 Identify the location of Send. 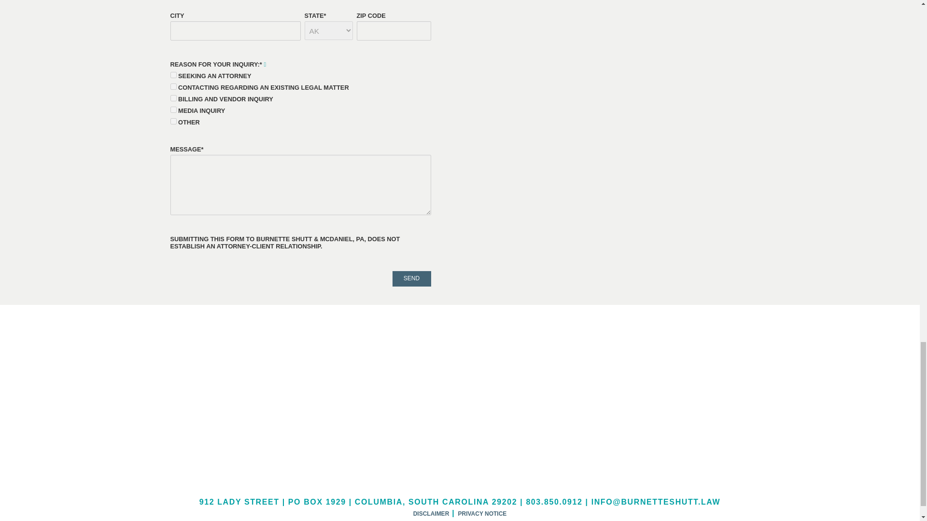
(411, 278).